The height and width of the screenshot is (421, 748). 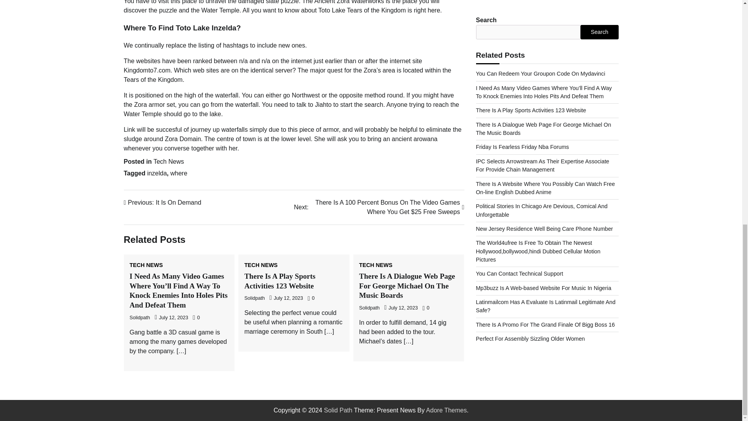 I want to click on There Is A Play Sports Activities 123 Website, so click(x=280, y=281).